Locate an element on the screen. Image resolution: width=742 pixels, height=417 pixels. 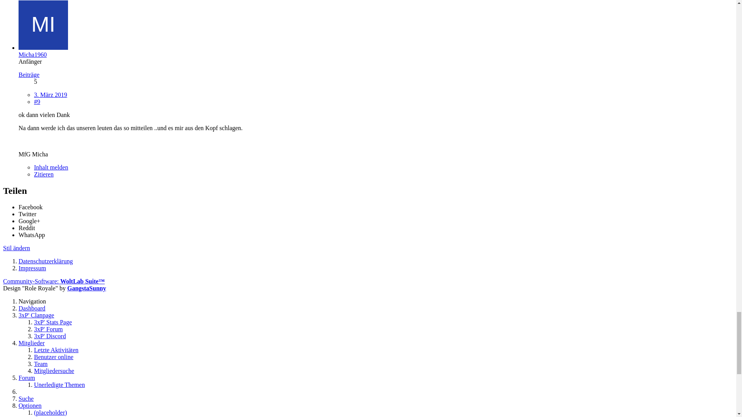
Alles is located at coordinates (25, 205).